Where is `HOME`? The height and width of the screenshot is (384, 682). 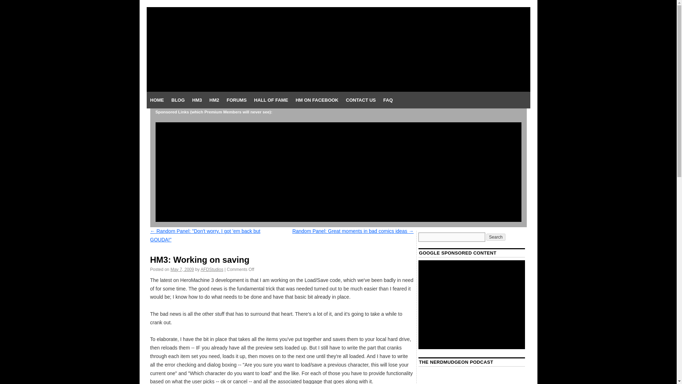 HOME is located at coordinates (157, 100).